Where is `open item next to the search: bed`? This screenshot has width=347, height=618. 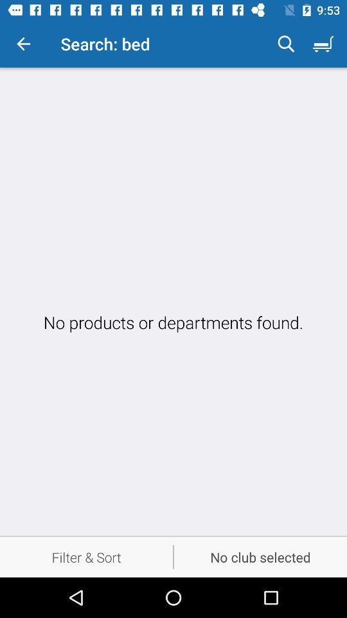
open item next to the search: bed is located at coordinates (286, 44).